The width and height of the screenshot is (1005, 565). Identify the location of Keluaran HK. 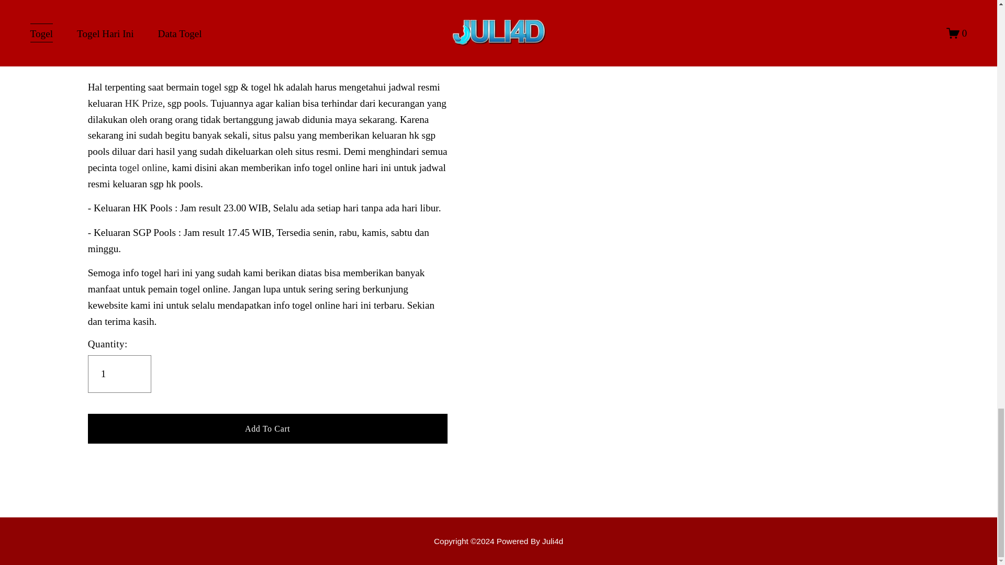
(498, 541).